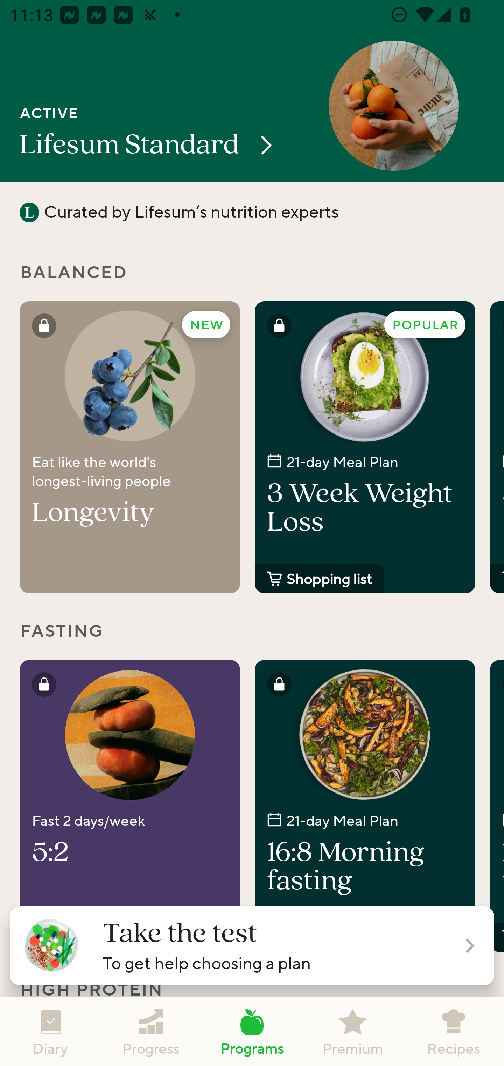 The width and height of the screenshot is (504, 1066). Describe the element at coordinates (151, 1032) in the screenshot. I see `Progress` at that location.